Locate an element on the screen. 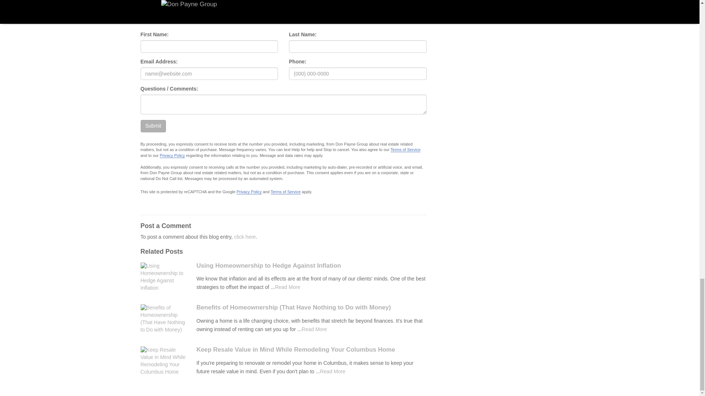 Image resolution: width=705 pixels, height=396 pixels. Store Clothes In Your Closet, Not Dust is located at coordinates (333, 371).